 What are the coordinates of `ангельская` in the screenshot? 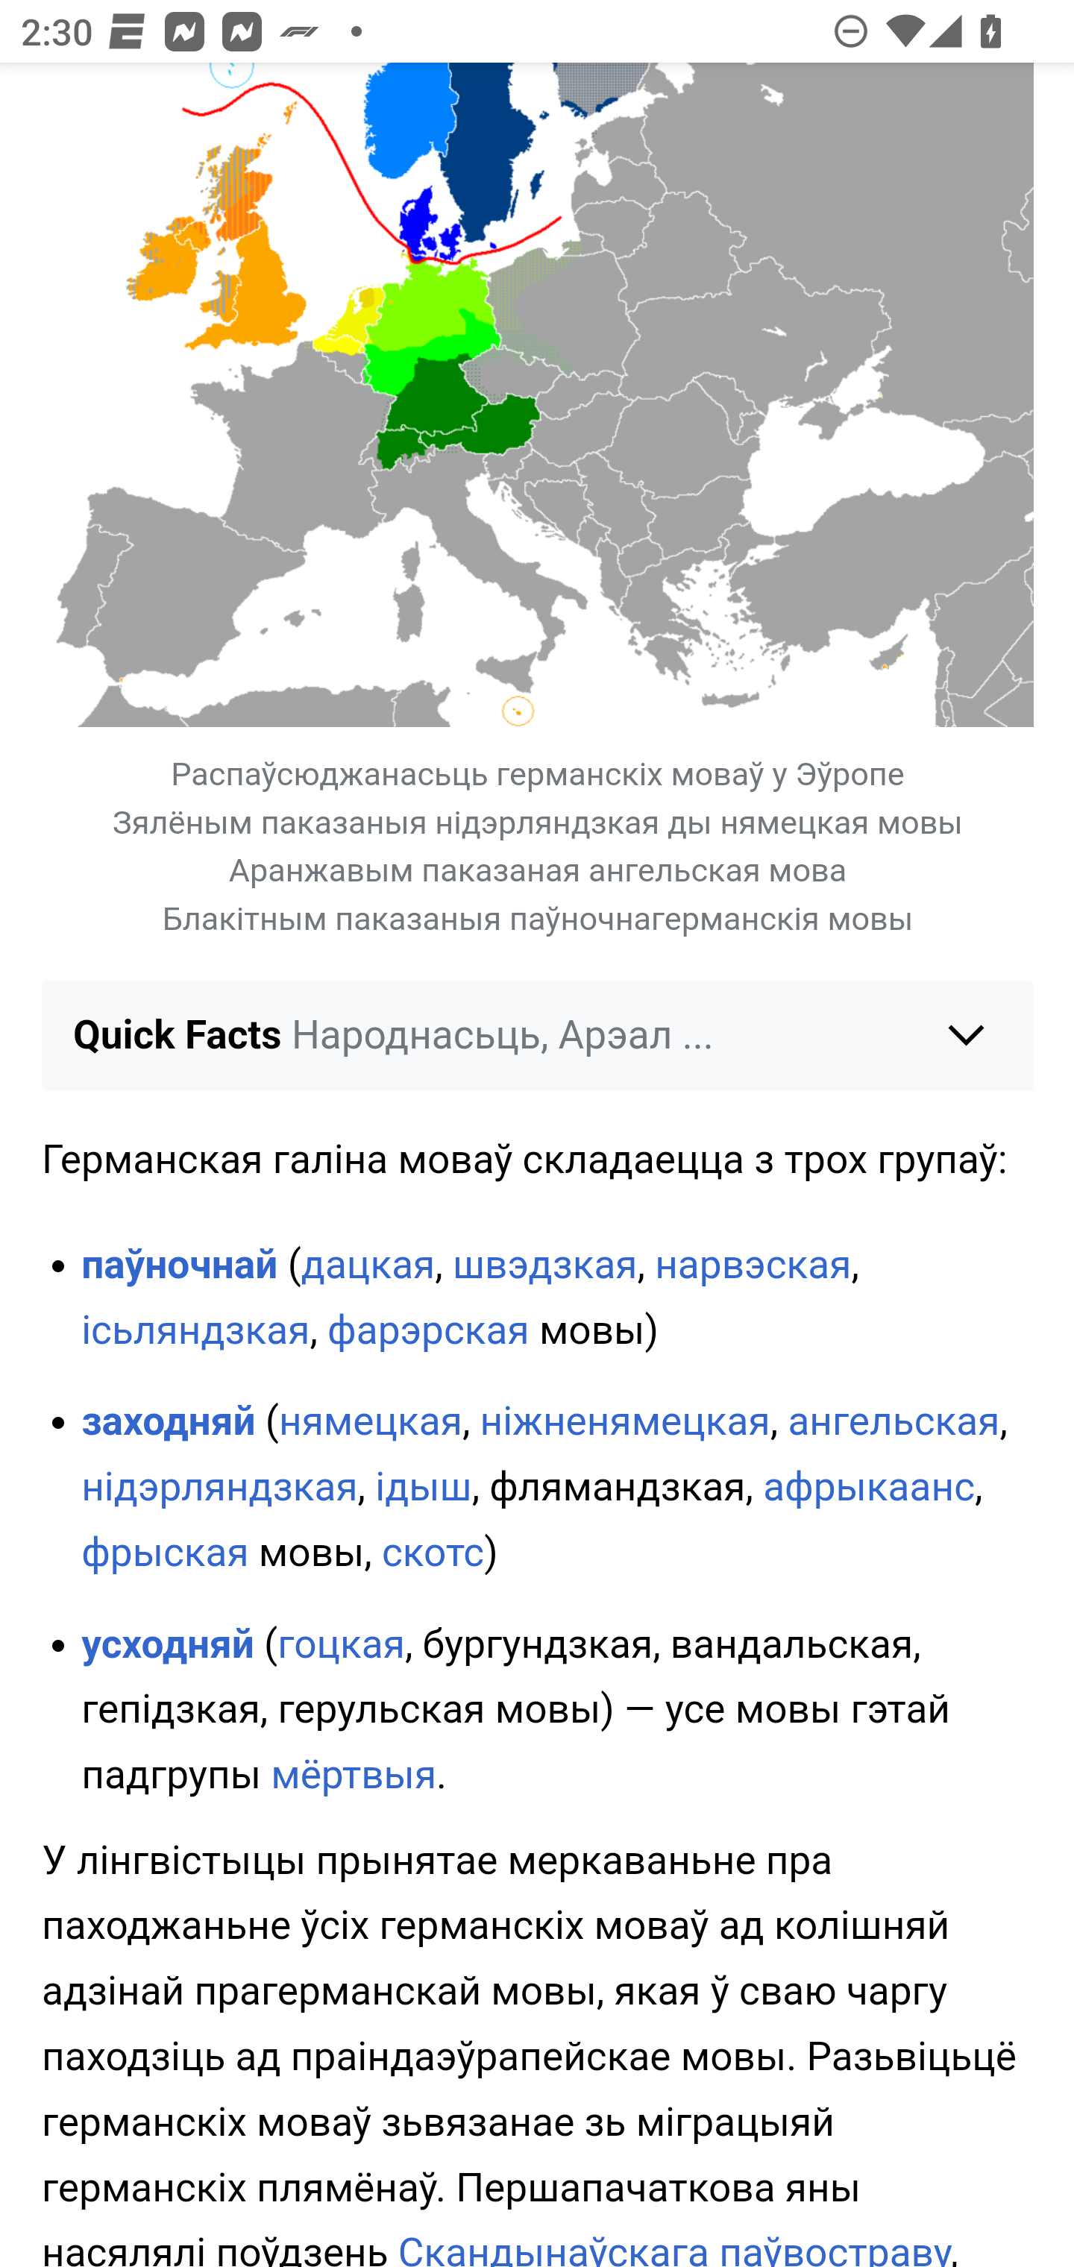 It's located at (894, 1423).